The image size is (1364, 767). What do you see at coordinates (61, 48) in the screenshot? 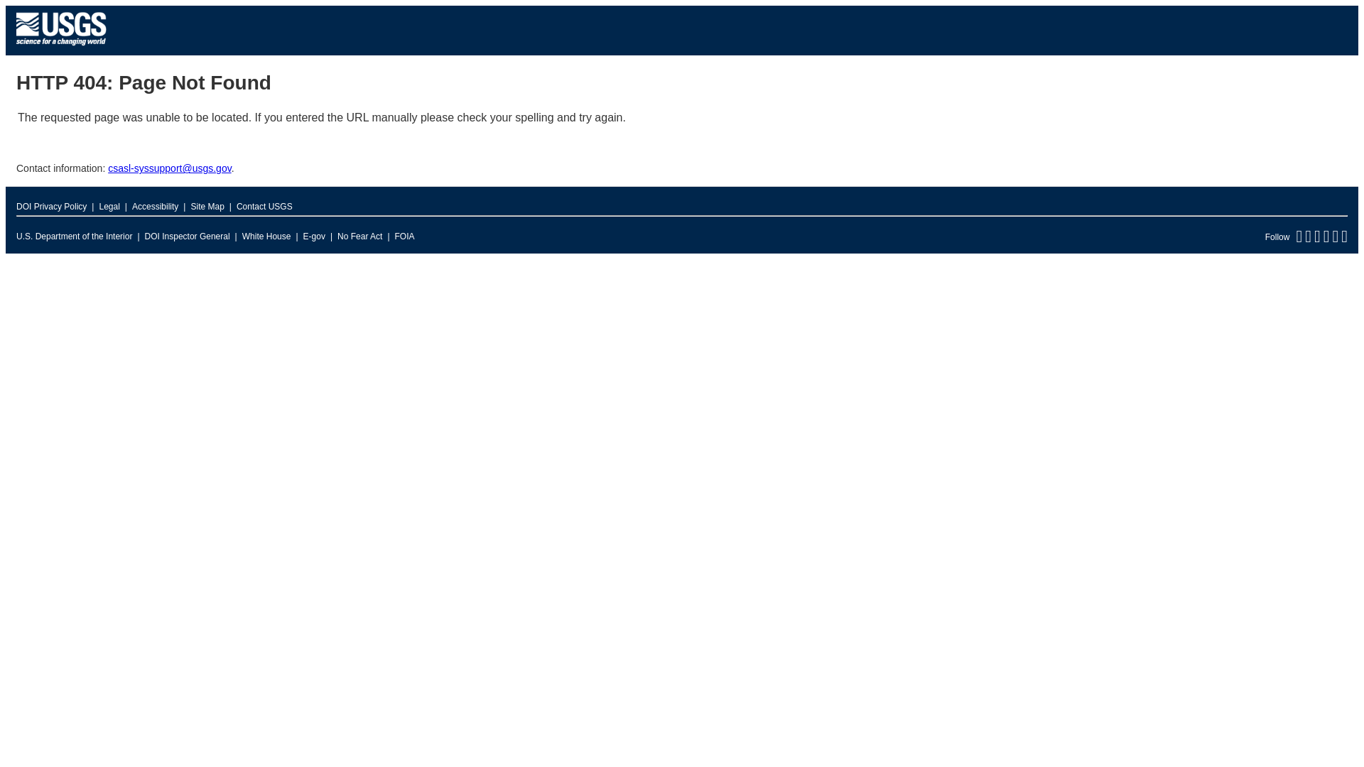
I see `Home` at bounding box center [61, 48].